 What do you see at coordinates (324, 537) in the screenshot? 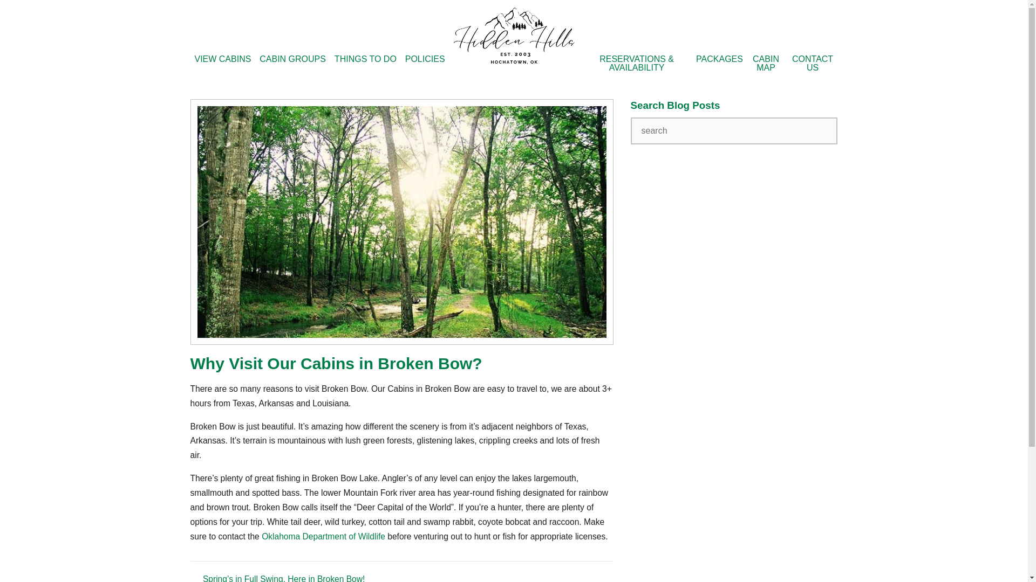
I see `Oklahoma Department of Wildlife` at bounding box center [324, 537].